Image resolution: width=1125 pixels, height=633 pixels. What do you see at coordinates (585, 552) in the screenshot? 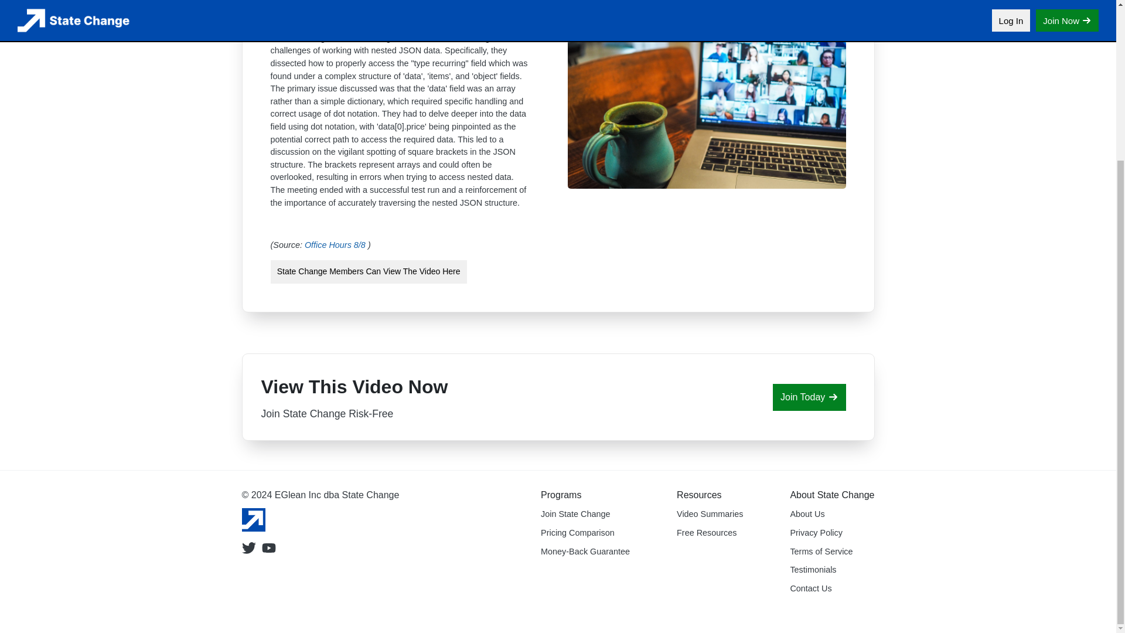
I see `Money-Back Guarantee` at bounding box center [585, 552].